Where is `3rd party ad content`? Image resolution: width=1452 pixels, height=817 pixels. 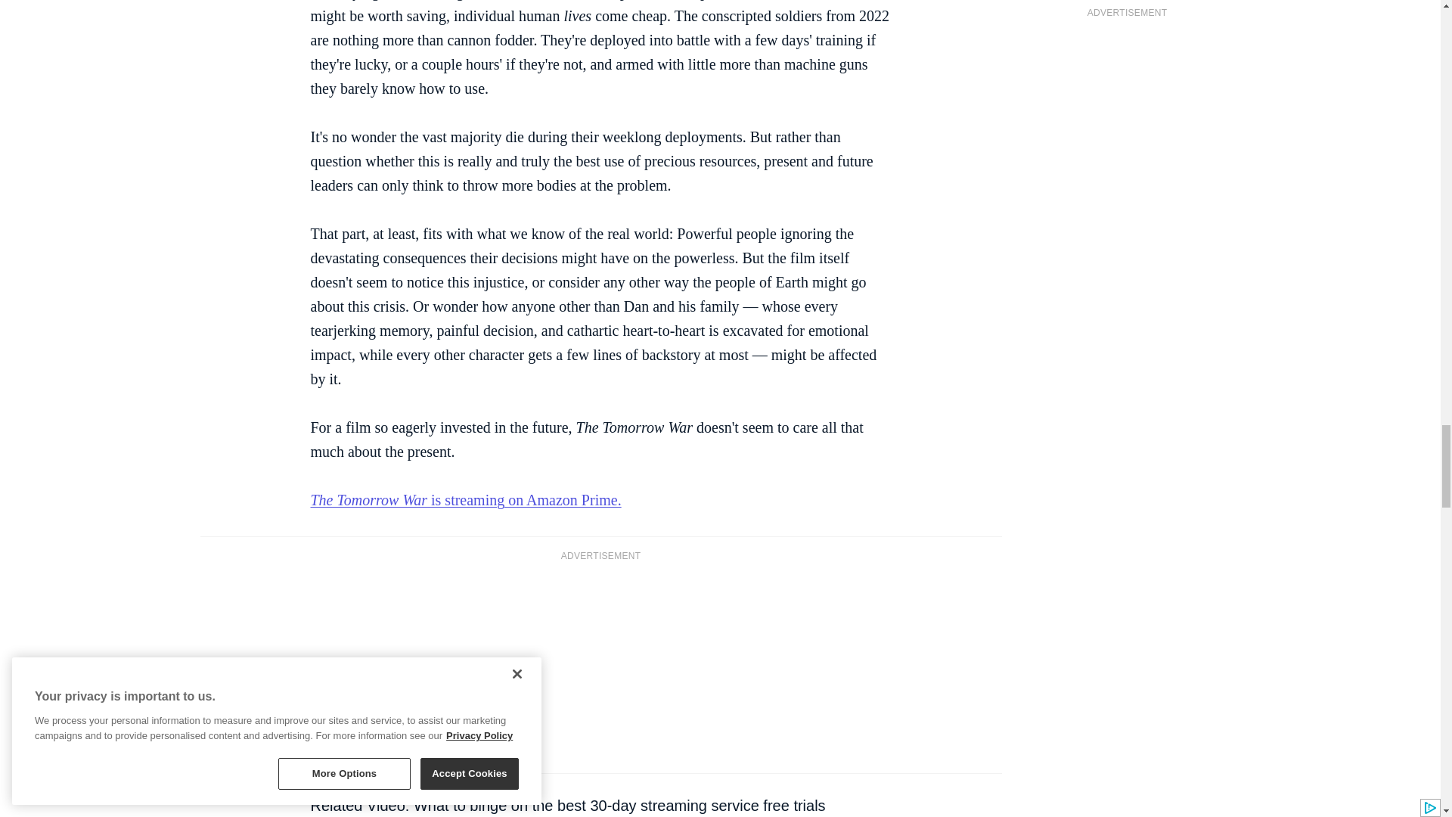 3rd party ad content is located at coordinates (600, 665).